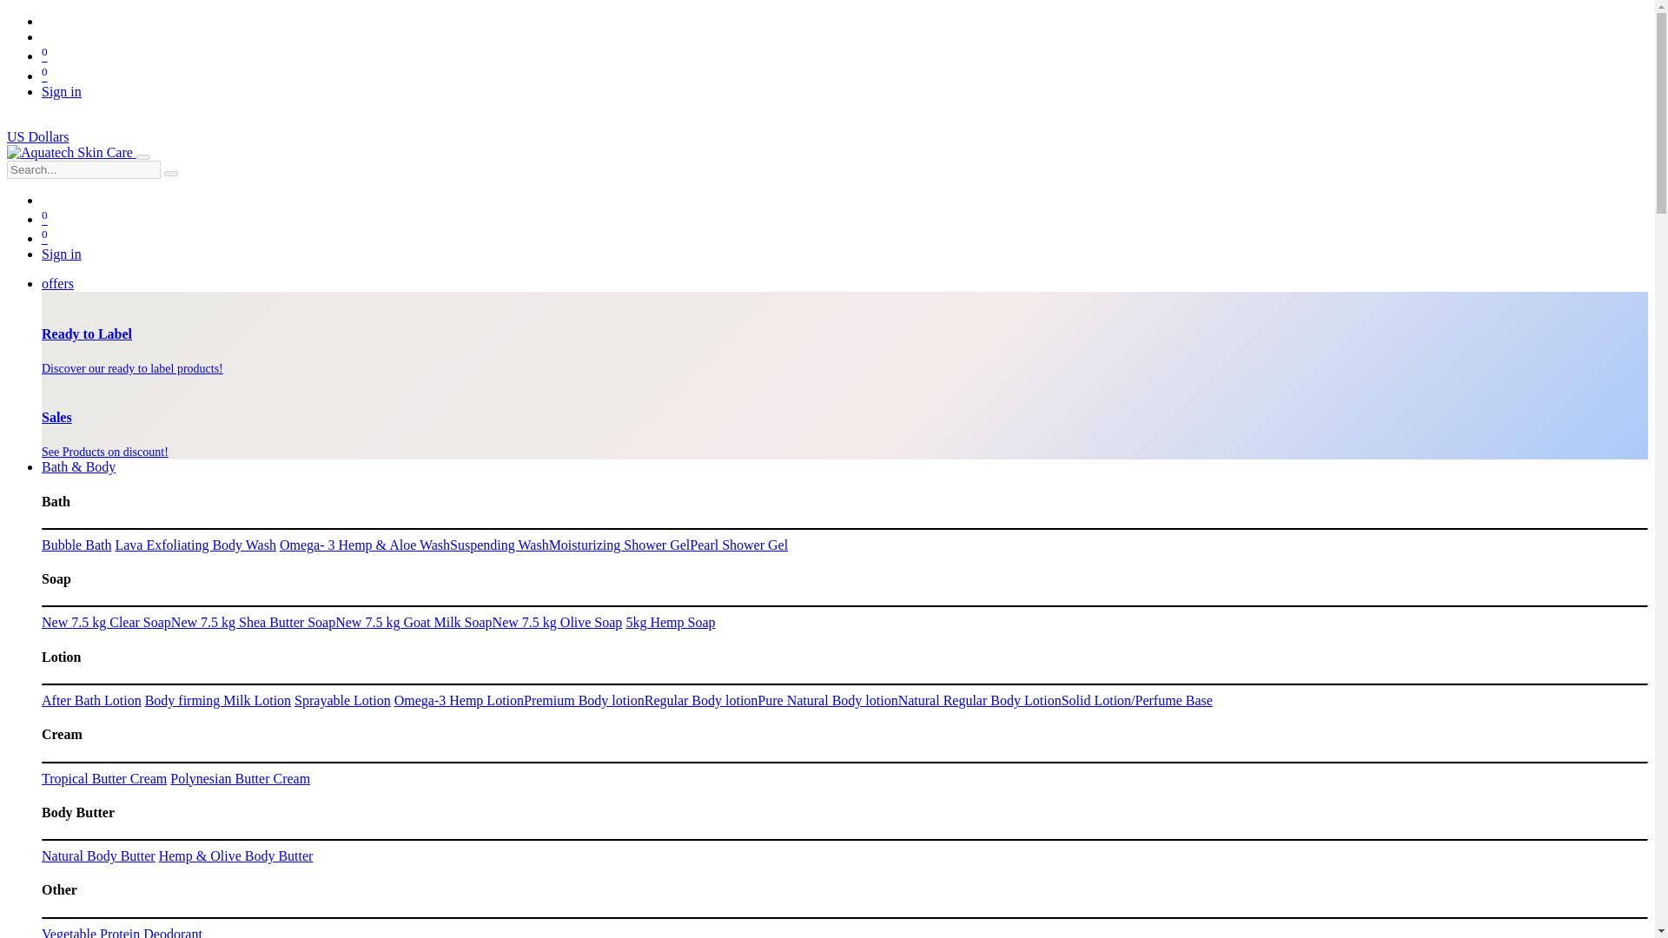 Image resolution: width=1668 pixels, height=938 pixels. Describe the element at coordinates (738, 545) in the screenshot. I see `Pearl Shower Gel` at that location.